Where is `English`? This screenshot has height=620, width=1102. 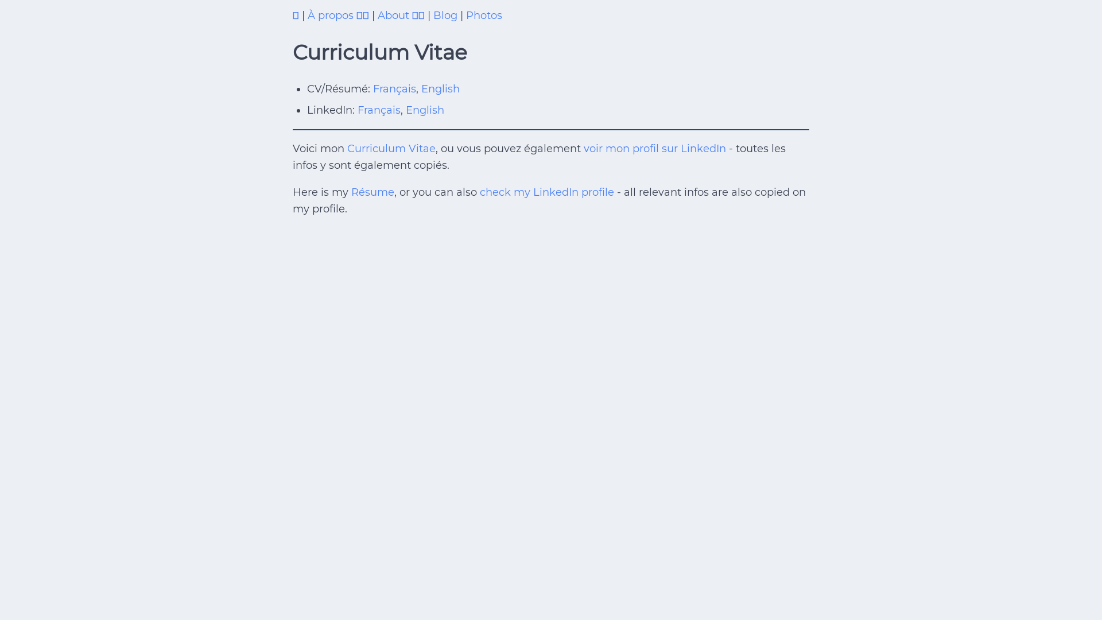 English is located at coordinates (425, 110).